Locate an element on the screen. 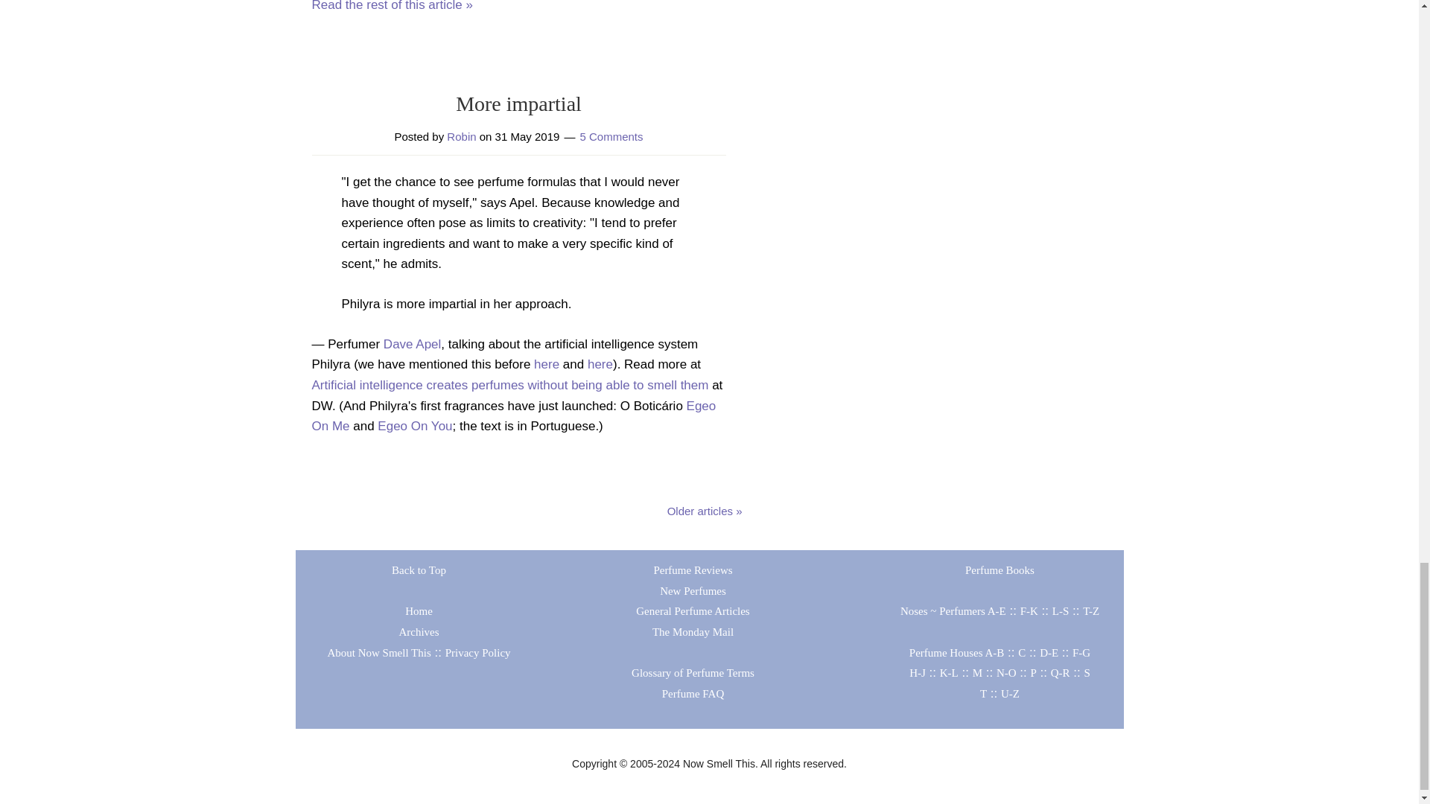 The width and height of the screenshot is (1430, 804). Dave Apel is located at coordinates (413, 344).